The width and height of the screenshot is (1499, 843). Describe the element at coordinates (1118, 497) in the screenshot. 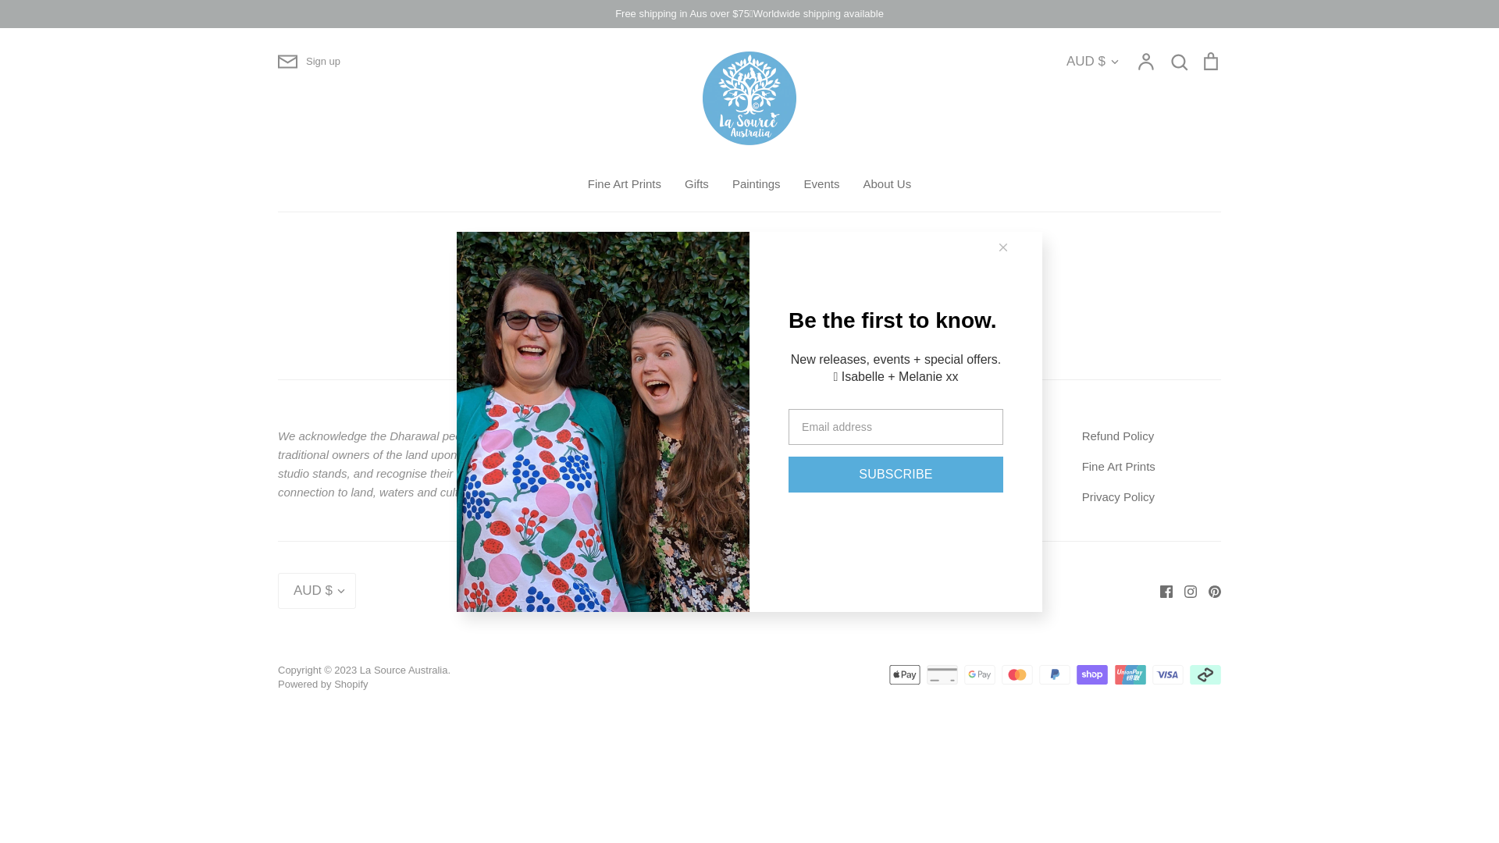

I see `Privacy Policy` at that location.